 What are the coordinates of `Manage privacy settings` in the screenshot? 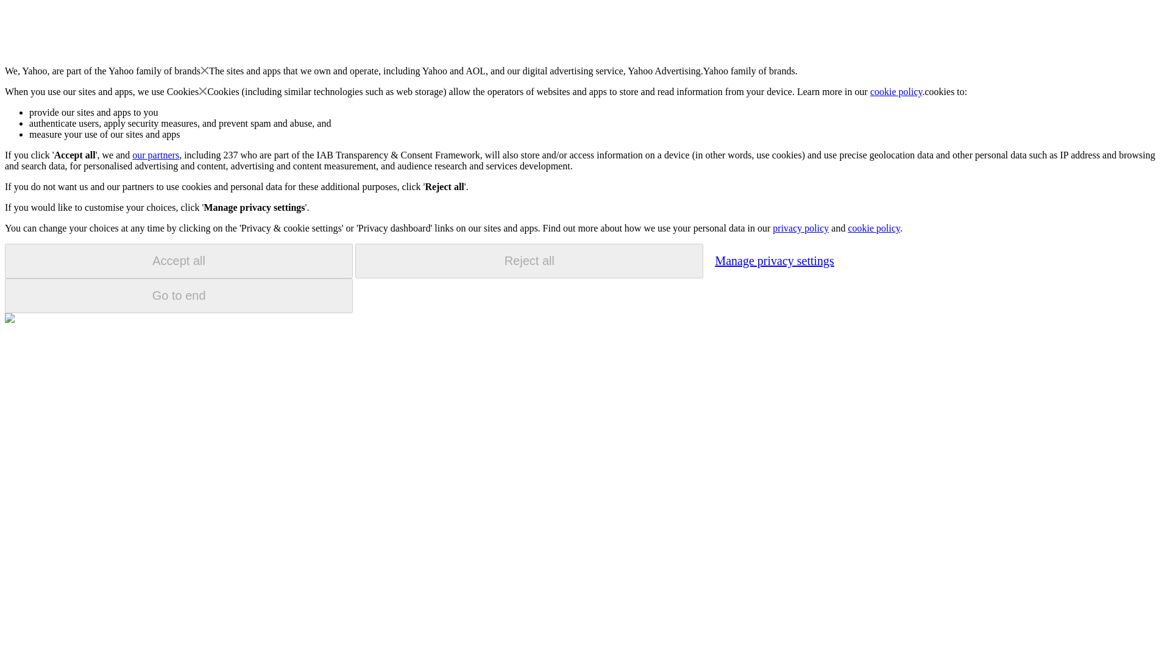 It's located at (774, 260).